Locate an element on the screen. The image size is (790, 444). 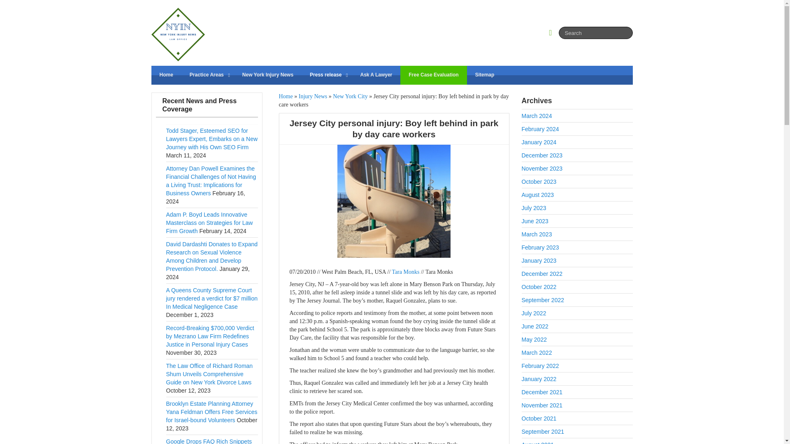
Injury News is located at coordinates (313, 96).